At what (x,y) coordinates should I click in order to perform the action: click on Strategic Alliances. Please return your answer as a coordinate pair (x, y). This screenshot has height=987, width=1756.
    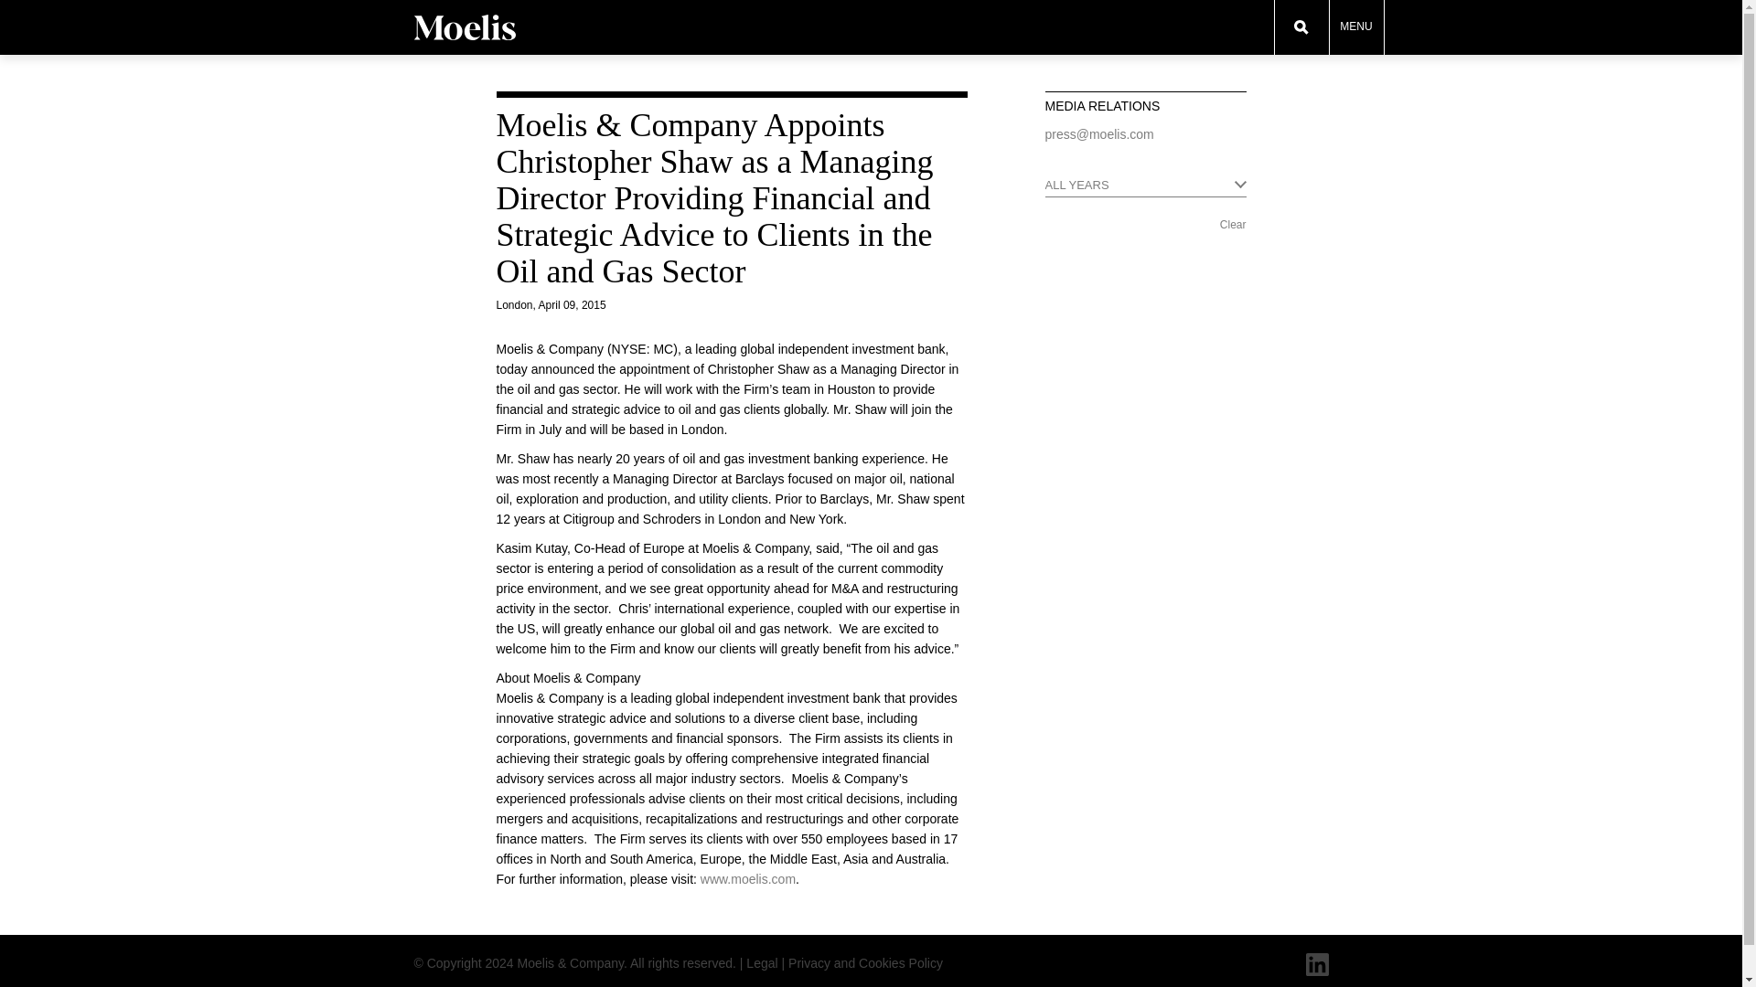
    Looking at the image, I should click on (1529, 3).